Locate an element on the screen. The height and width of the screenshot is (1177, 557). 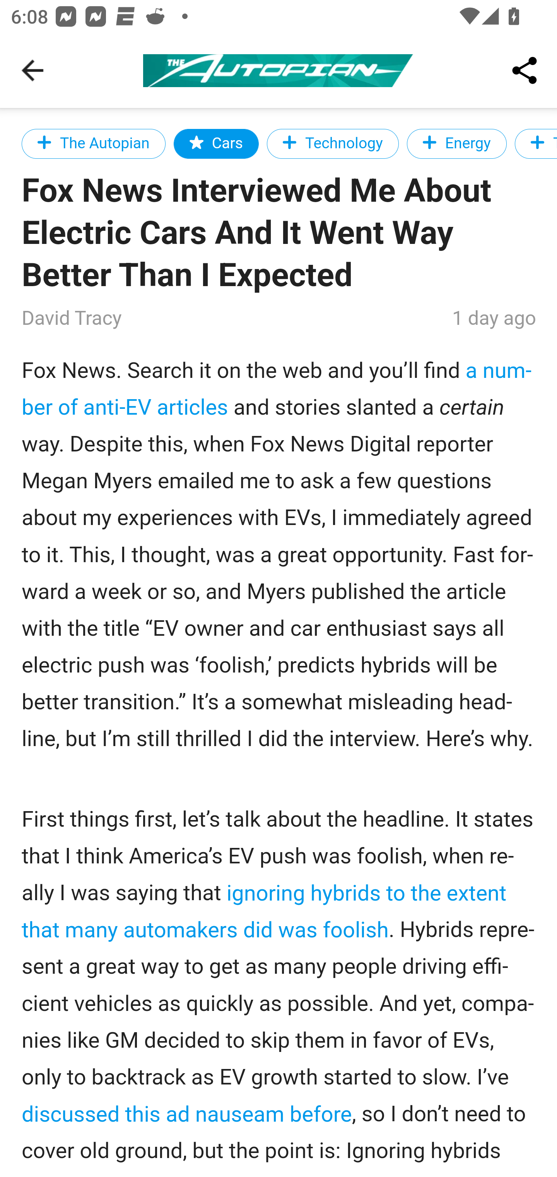
 a number of anti-EV articles is located at coordinates (277, 389).